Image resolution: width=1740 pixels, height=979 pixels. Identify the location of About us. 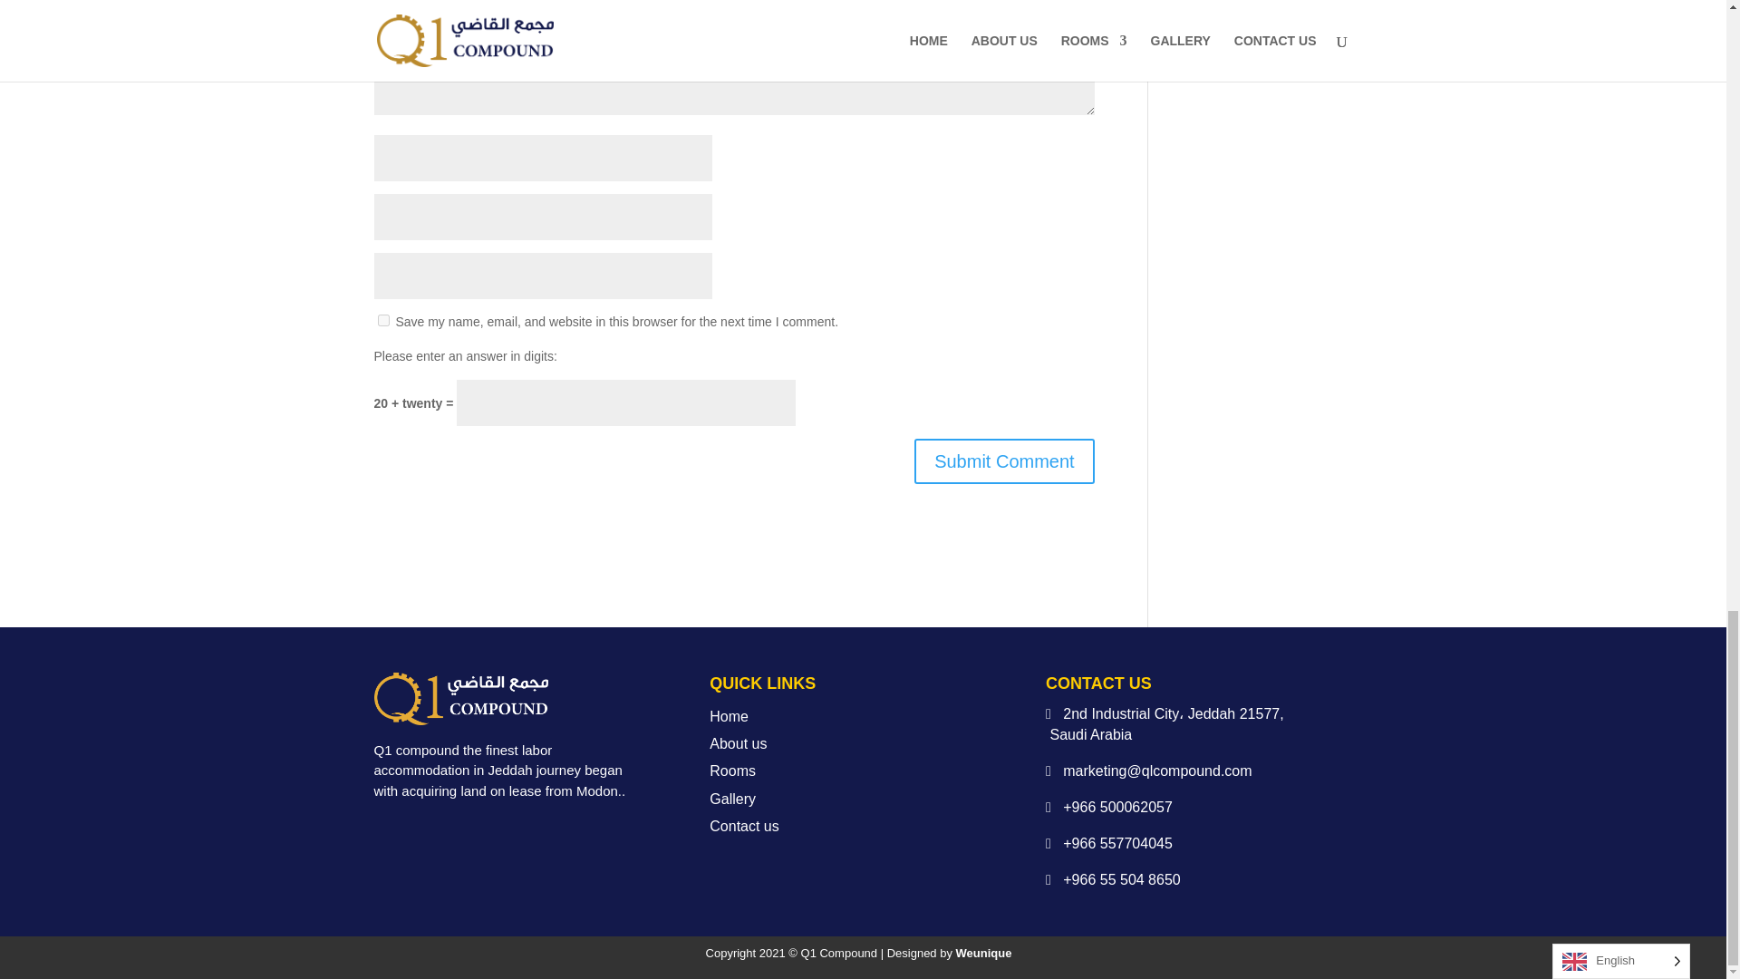
(738, 743).